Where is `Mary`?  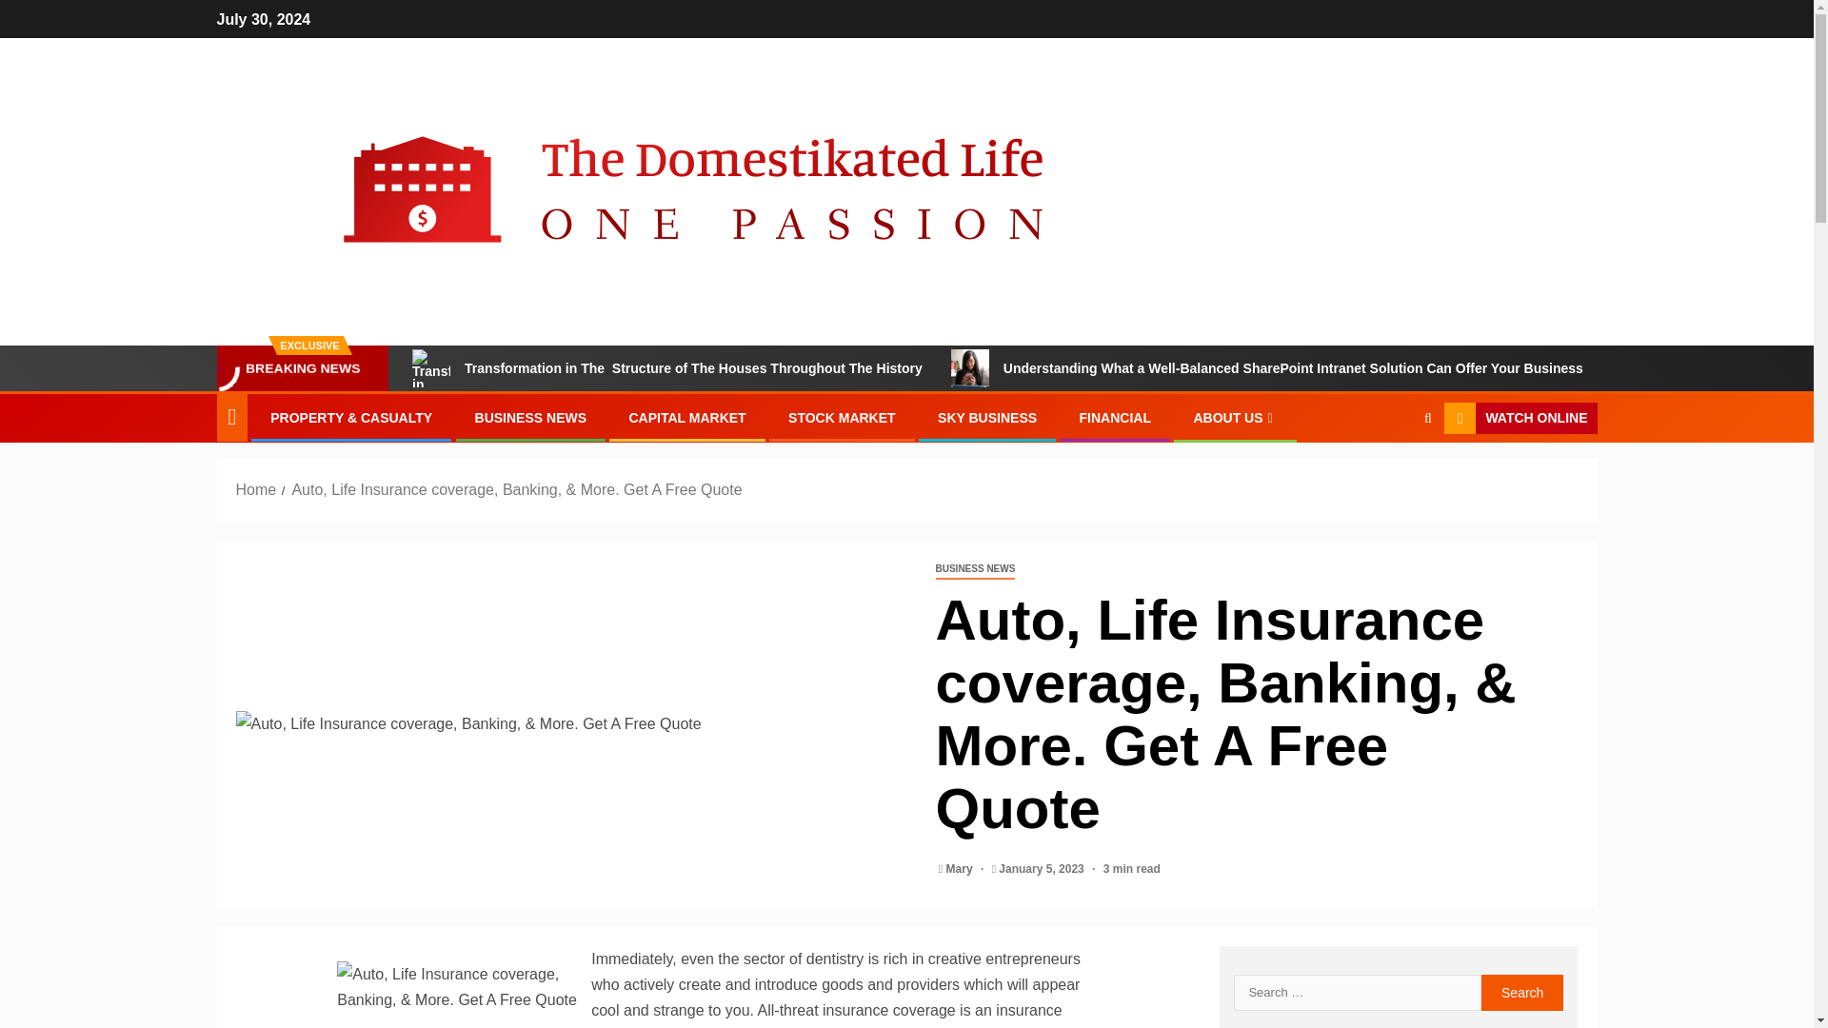
Mary is located at coordinates (962, 869).